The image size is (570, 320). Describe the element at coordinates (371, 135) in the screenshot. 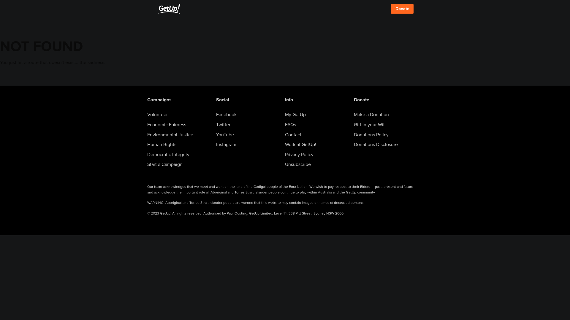

I see `Donations Policy` at that location.